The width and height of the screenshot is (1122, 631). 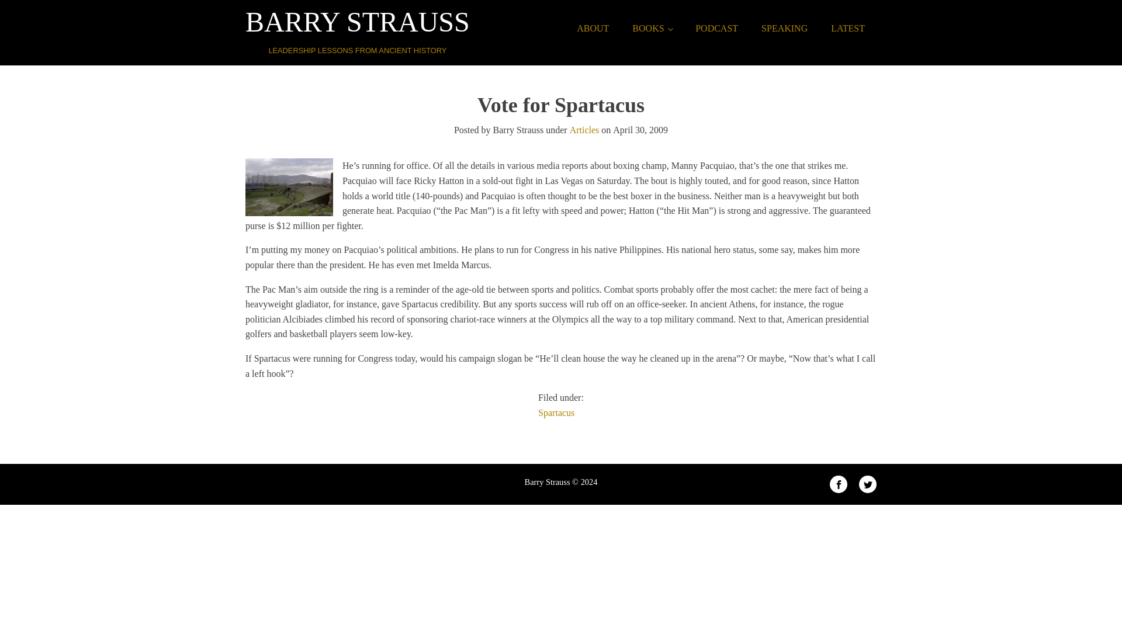 What do you see at coordinates (593, 29) in the screenshot?
I see `SPEAKING` at bounding box center [593, 29].